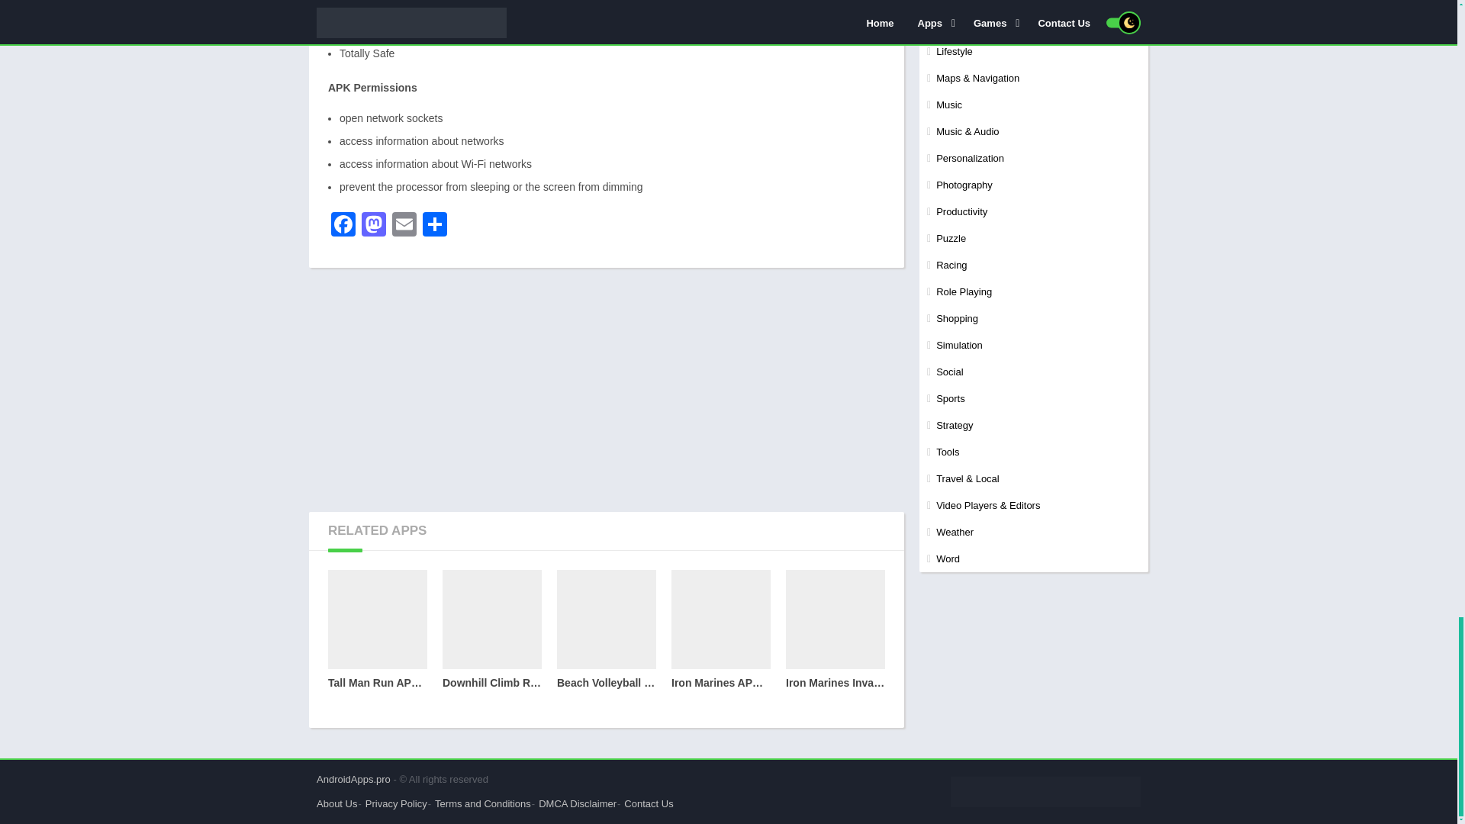 The height and width of the screenshot is (824, 1465). What do you see at coordinates (374, 226) in the screenshot?
I see `Mastodon` at bounding box center [374, 226].